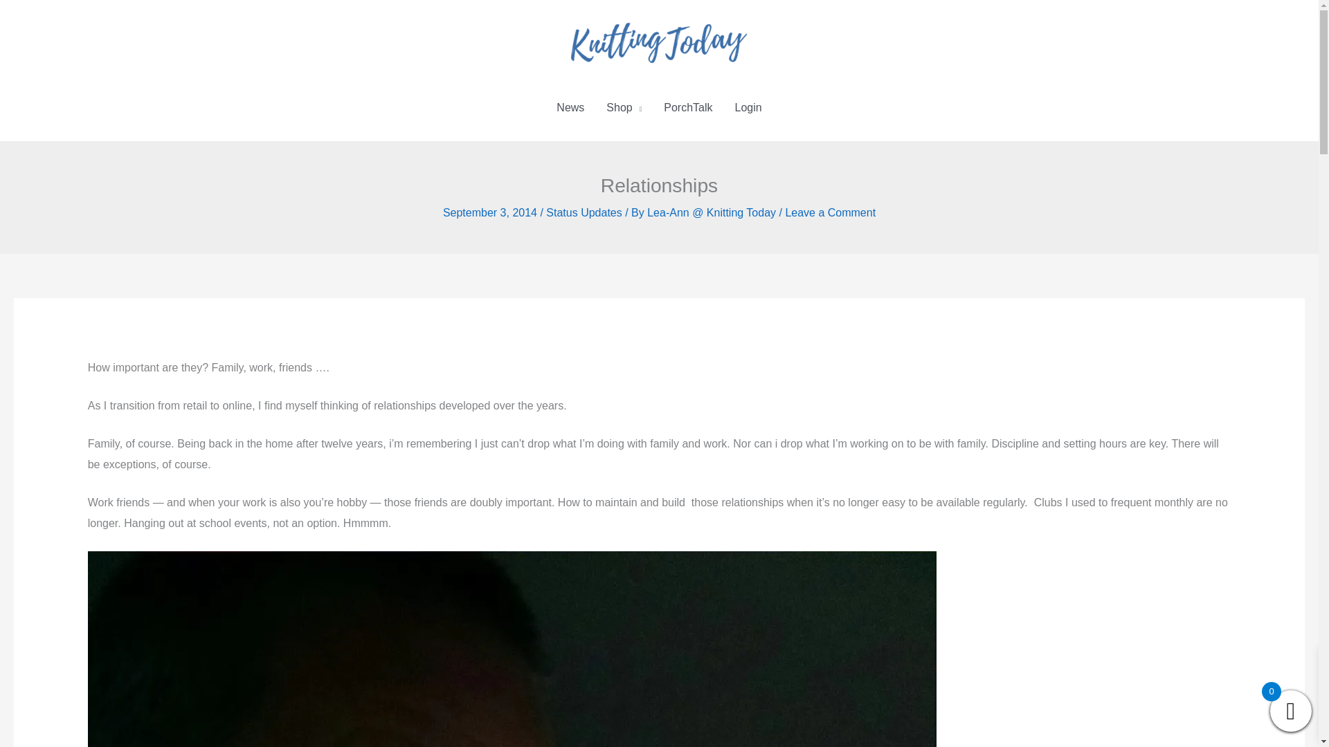  What do you see at coordinates (749, 108) in the screenshot?
I see `Login` at bounding box center [749, 108].